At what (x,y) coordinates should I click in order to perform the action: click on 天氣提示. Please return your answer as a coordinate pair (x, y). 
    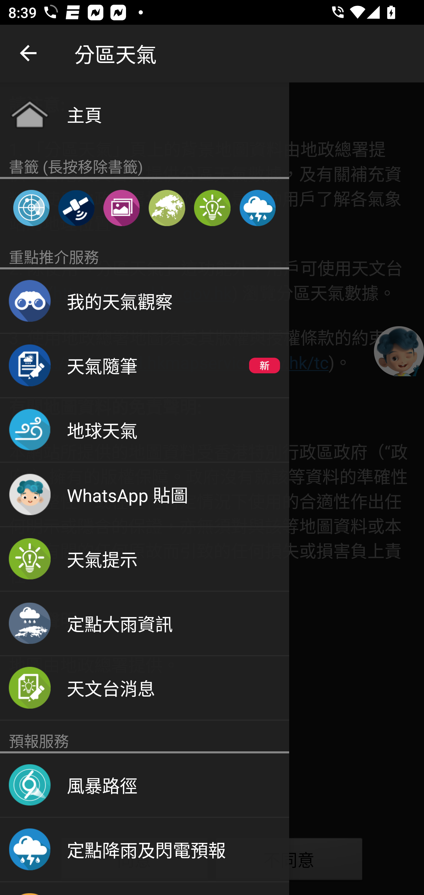
    Looking at the image, I should click on (145, 559).